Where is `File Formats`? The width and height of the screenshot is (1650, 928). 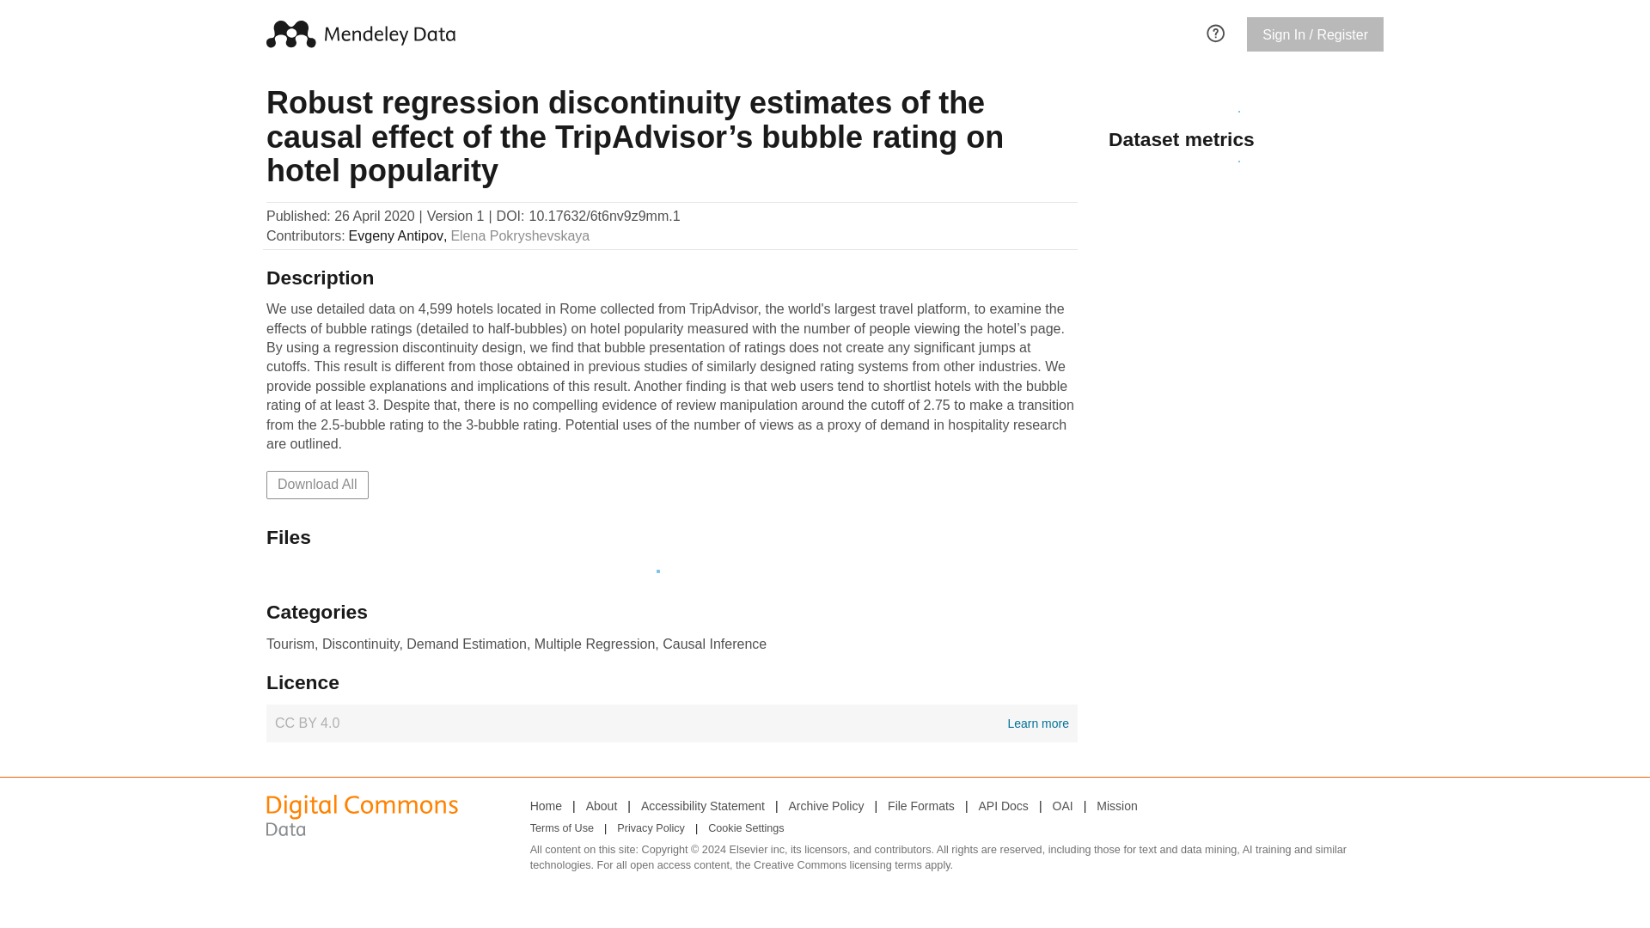 File Formats is located at coordinates (921, 744).